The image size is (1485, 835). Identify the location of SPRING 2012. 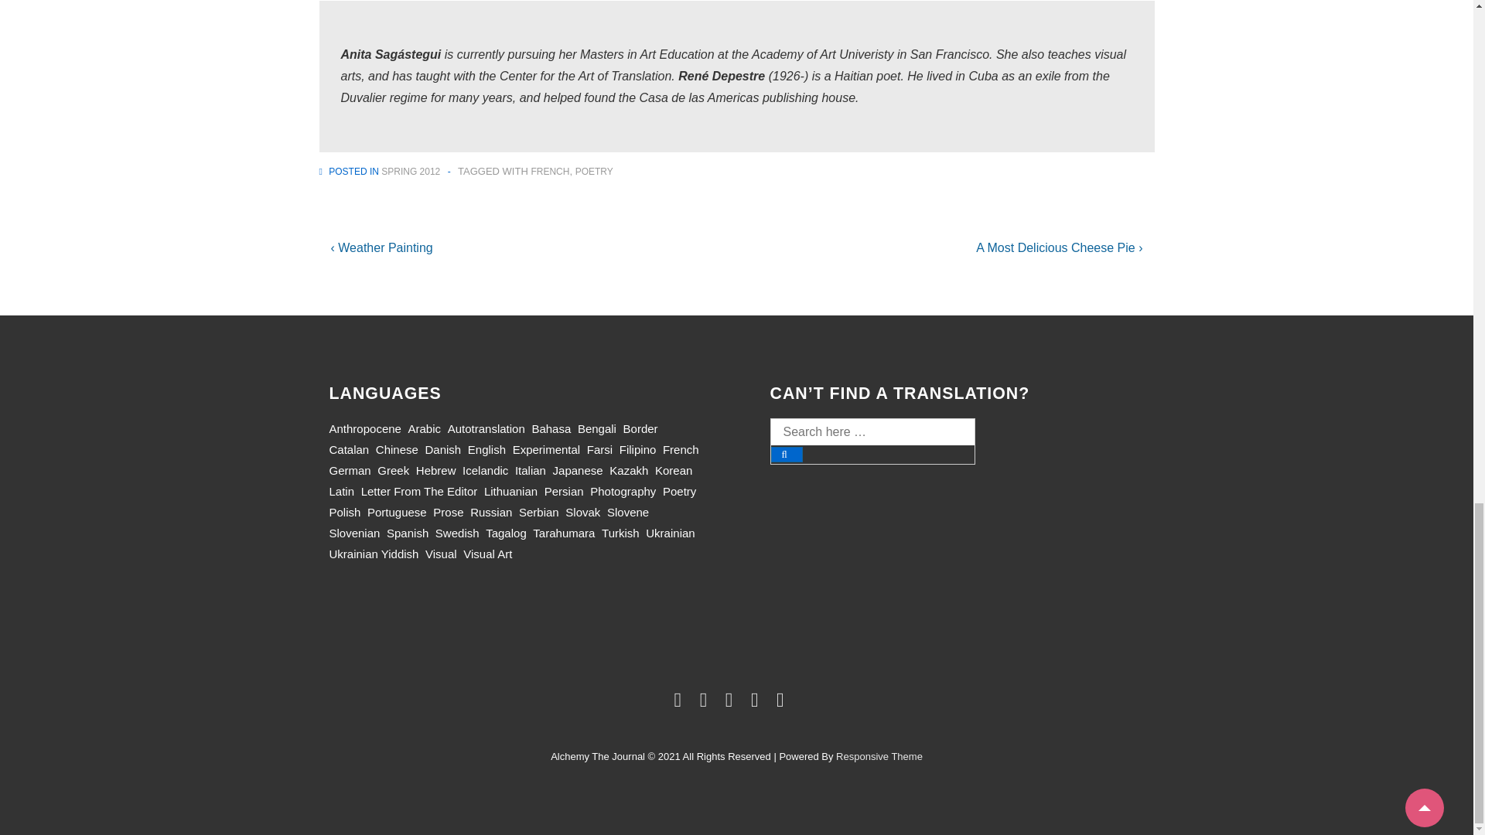
(410, 171).